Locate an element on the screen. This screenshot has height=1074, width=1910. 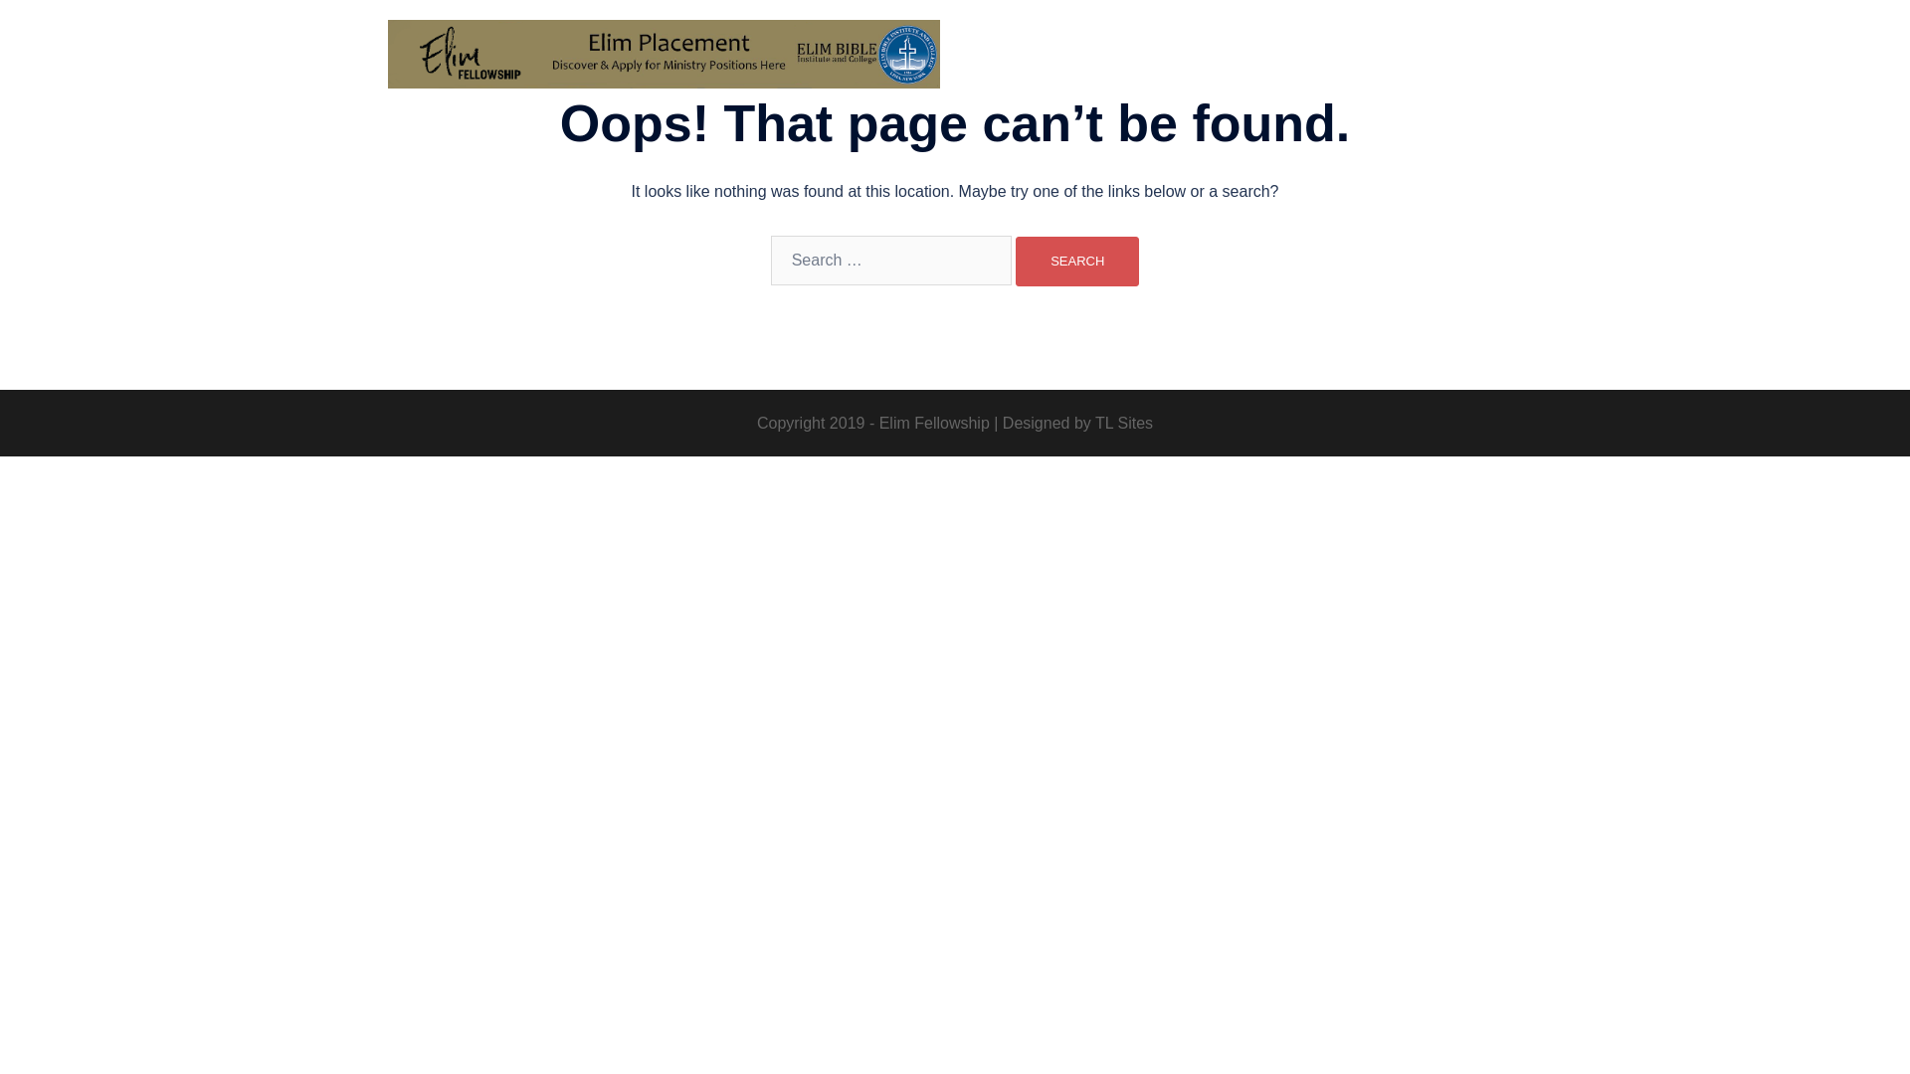
Designed by TL Sites is located at coordinates (1078, 423).